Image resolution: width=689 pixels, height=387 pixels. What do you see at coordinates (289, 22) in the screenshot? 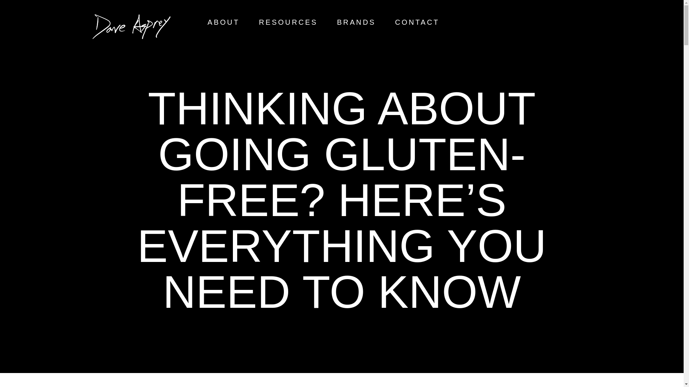
I see `RESOURCES` at bounding box center [289, 22].